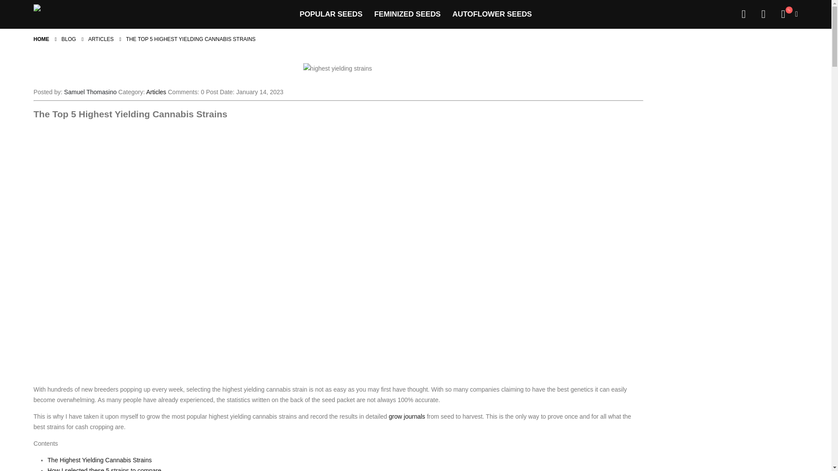 The image size is (838, 471). Describe the element at coordinates (64, 14) in the screenshot. I see `Sticky Seeds - ` at that location.